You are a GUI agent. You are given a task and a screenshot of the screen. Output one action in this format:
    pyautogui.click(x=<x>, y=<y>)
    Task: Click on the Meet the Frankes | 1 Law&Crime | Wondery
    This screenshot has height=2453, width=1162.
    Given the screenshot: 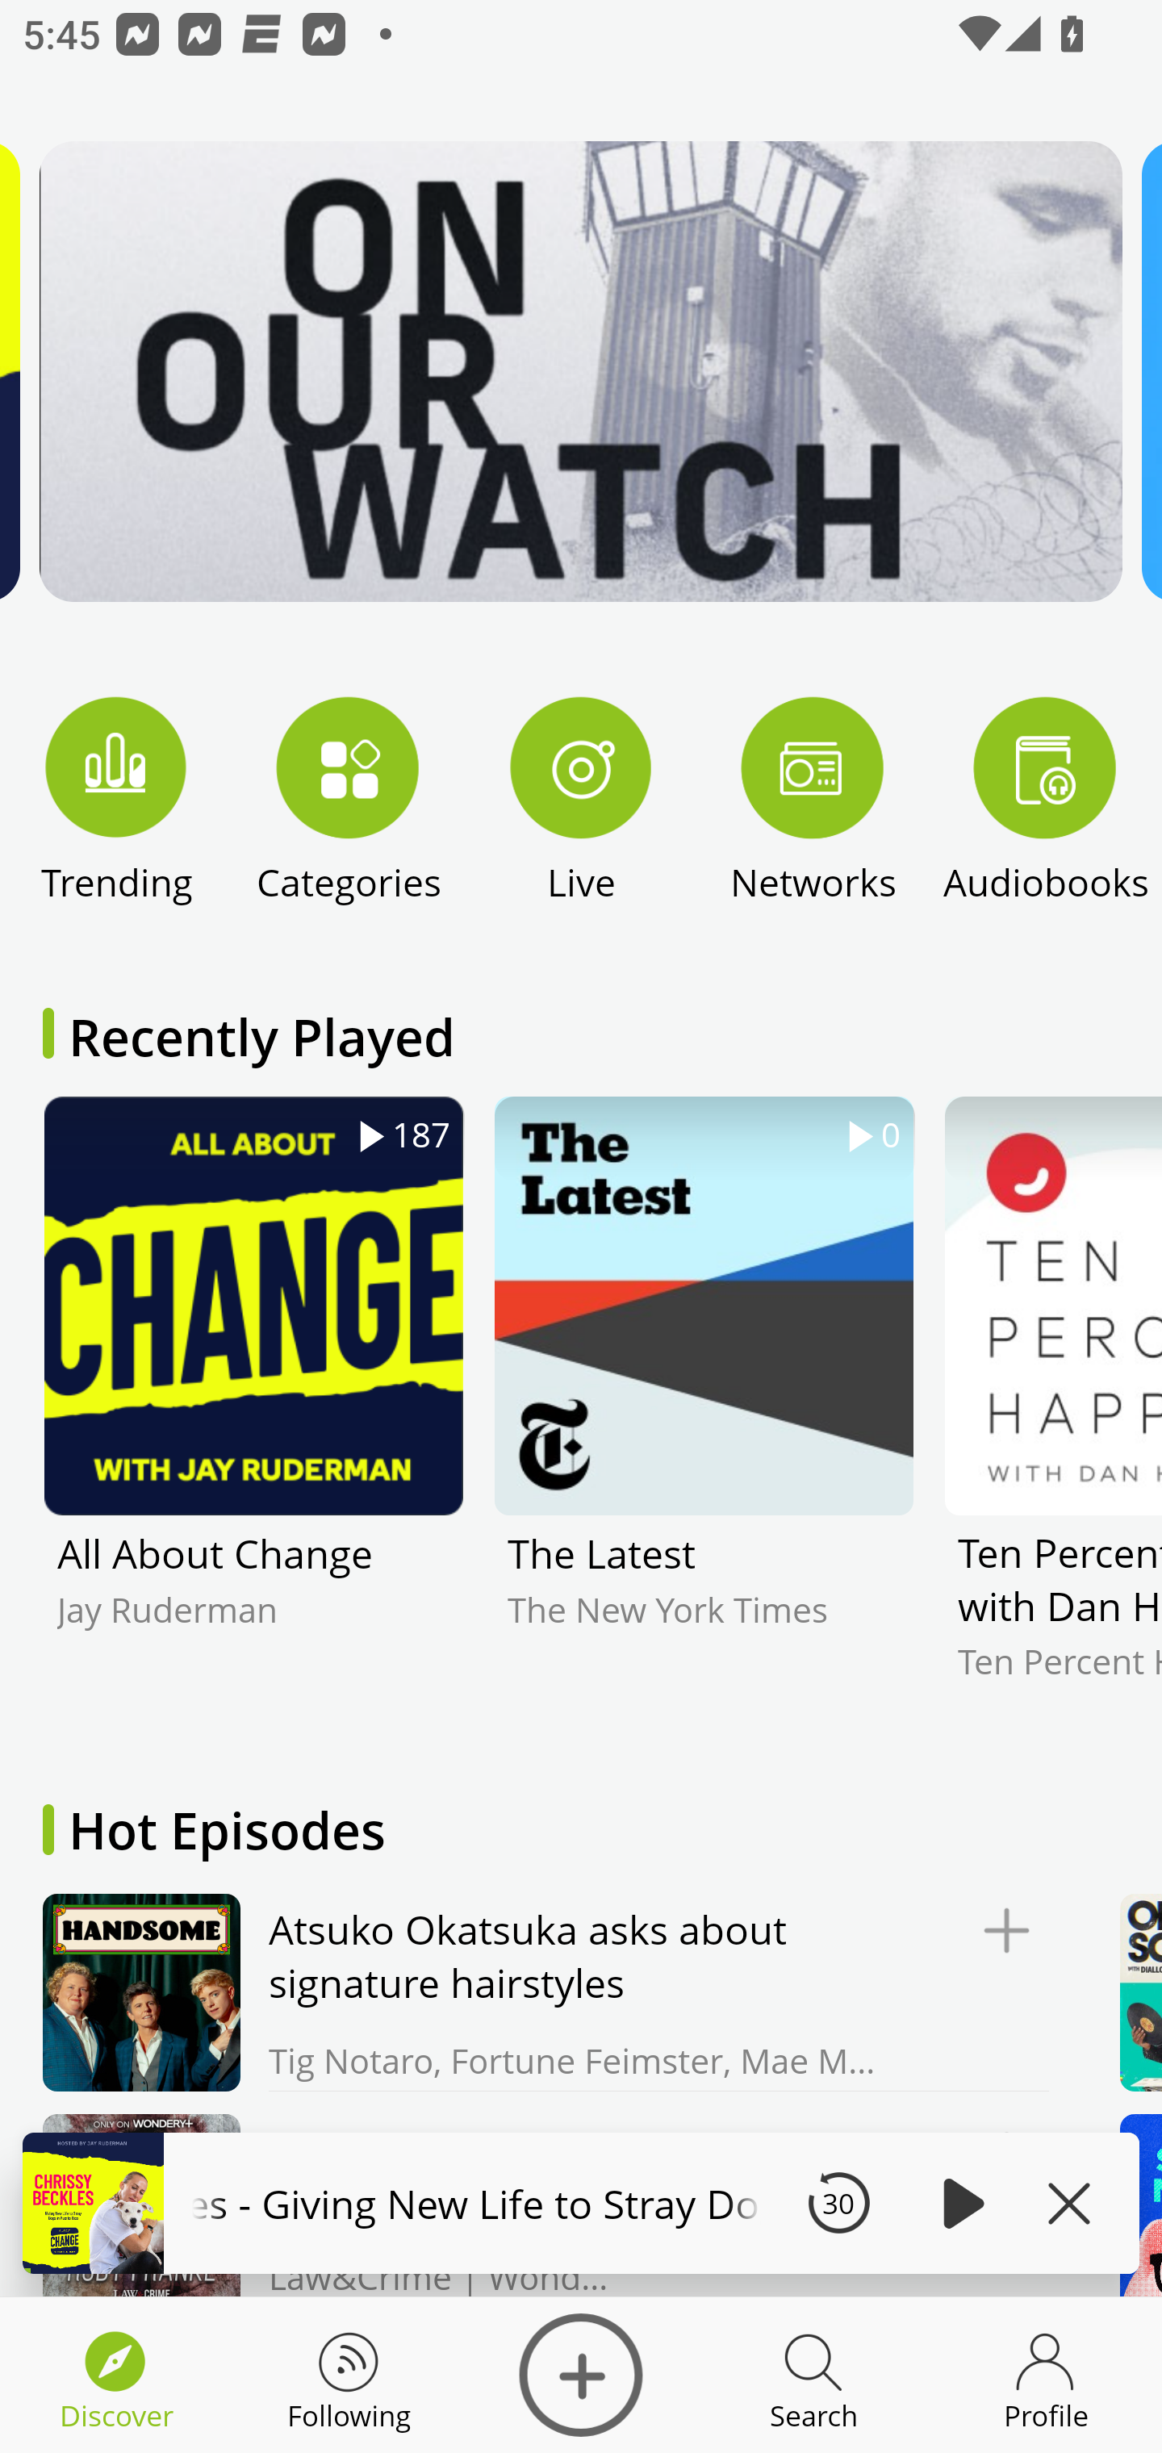 What is the action you would take?
    pyautogui.click(x=538, y=2204)
    